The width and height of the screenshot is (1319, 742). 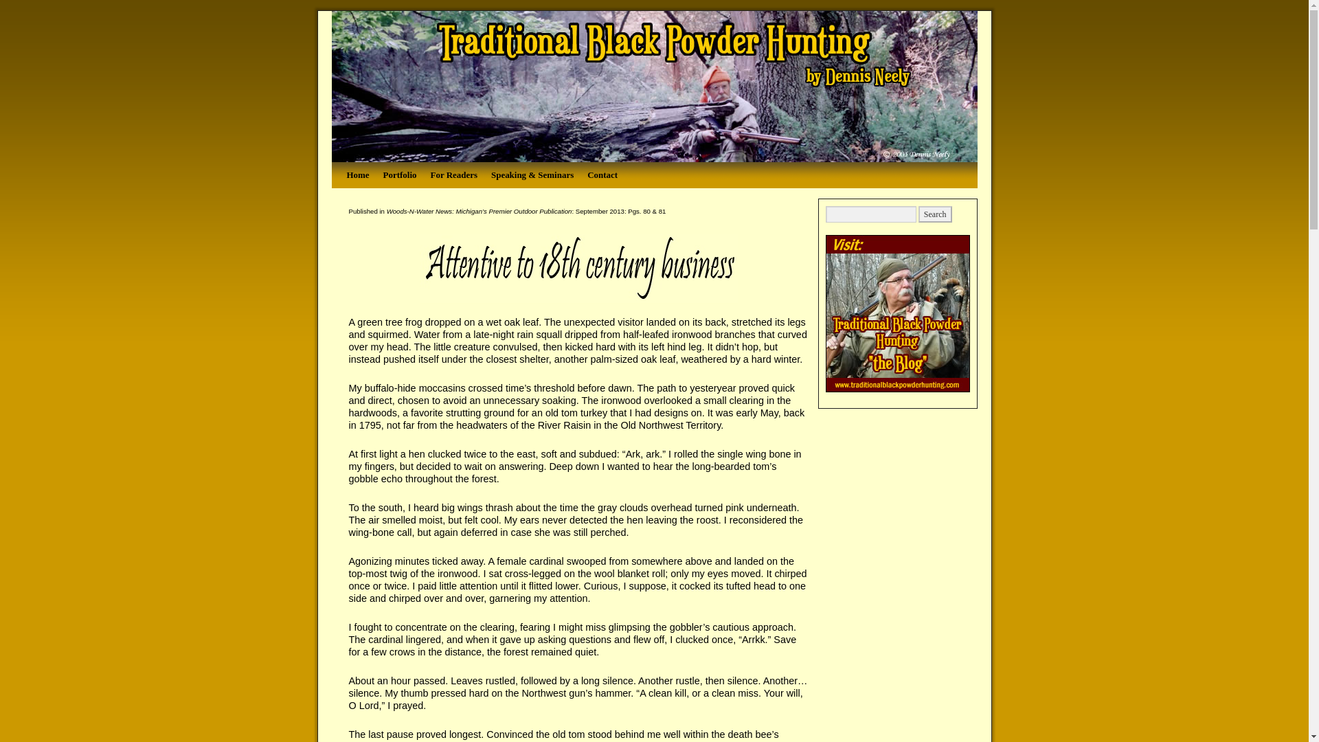 I want to click on Portfolio, so click(x=400, y=175).